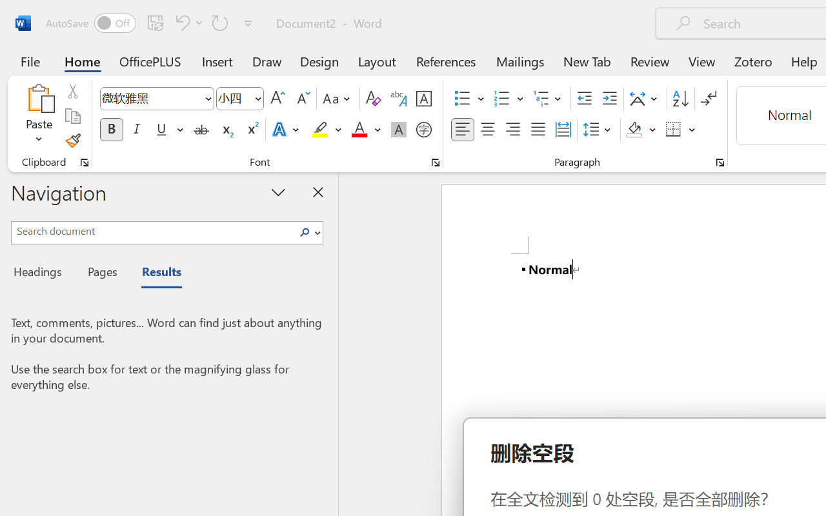 The height and width of the screenshot is (516, 826). Describe the element at coordinates (373, 99) in the screenshot. I see `Clear Formatting` at that location.